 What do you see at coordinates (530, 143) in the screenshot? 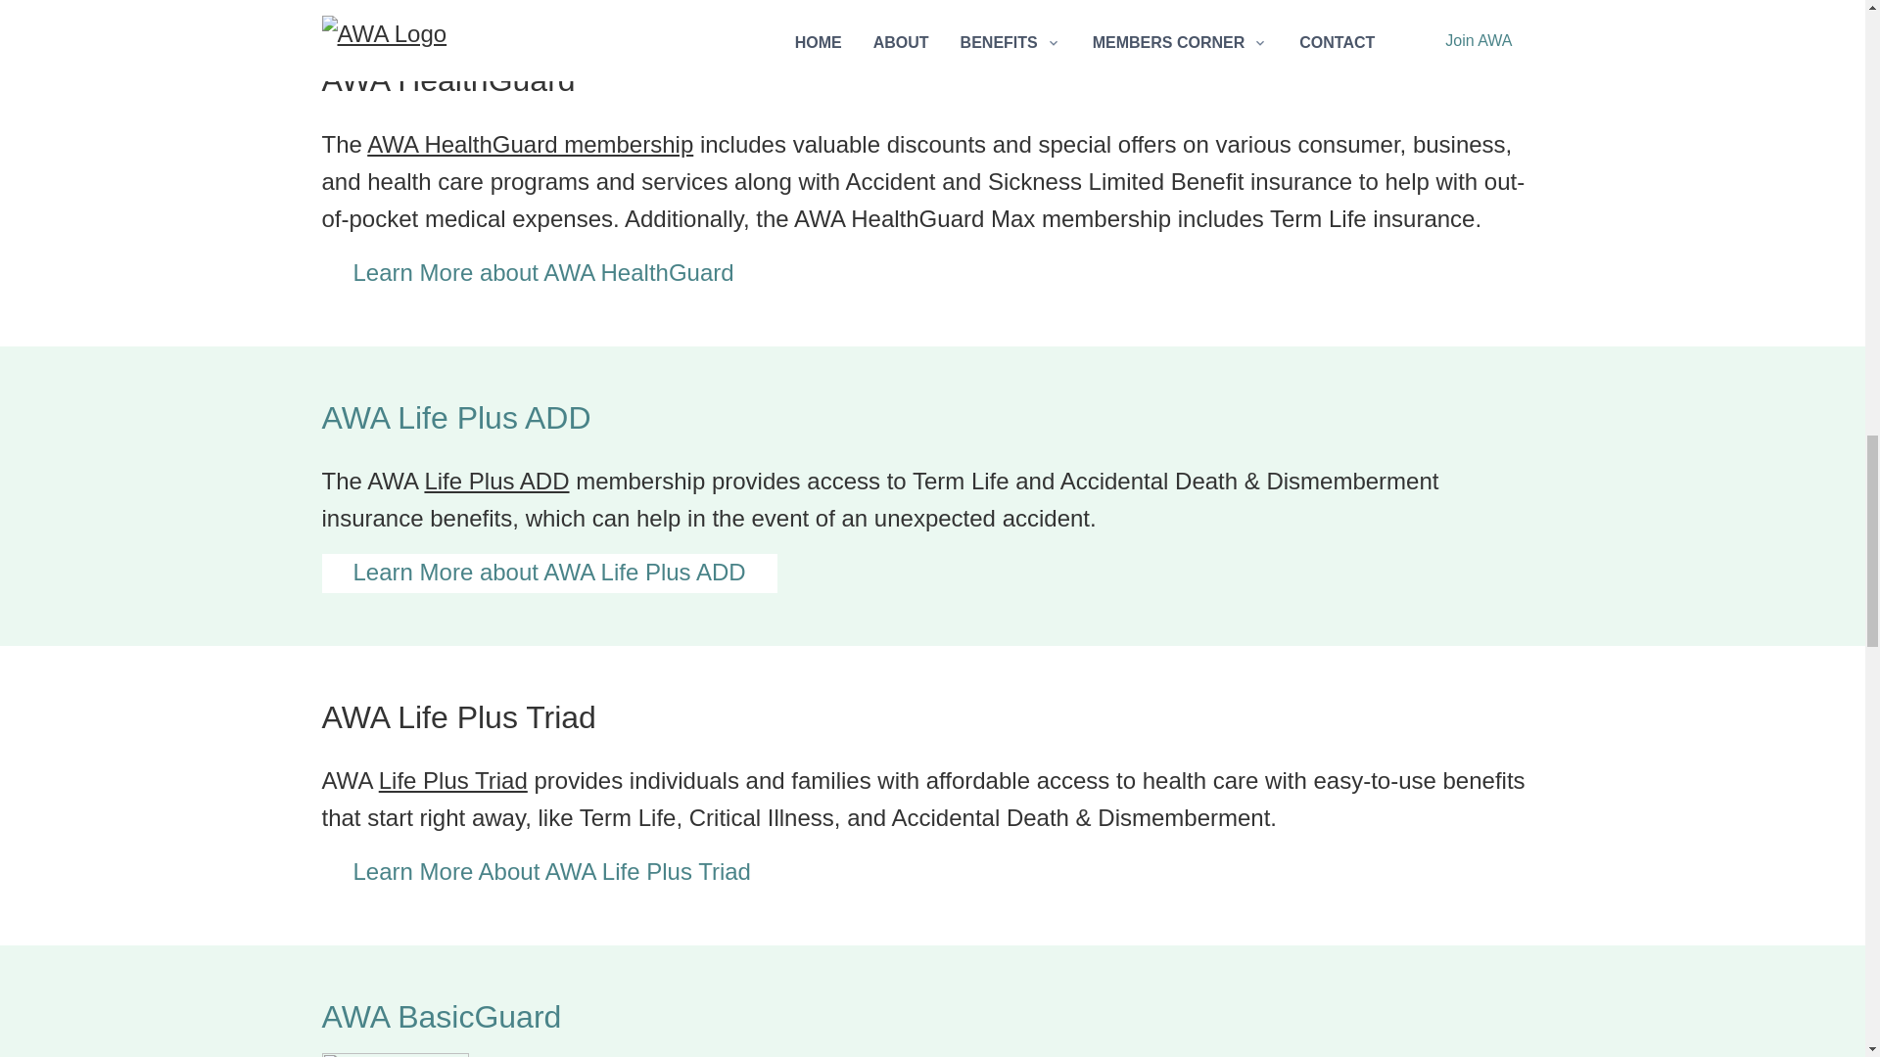
I see `AWA HealthGuard membership` at bounding box center [530, 143].